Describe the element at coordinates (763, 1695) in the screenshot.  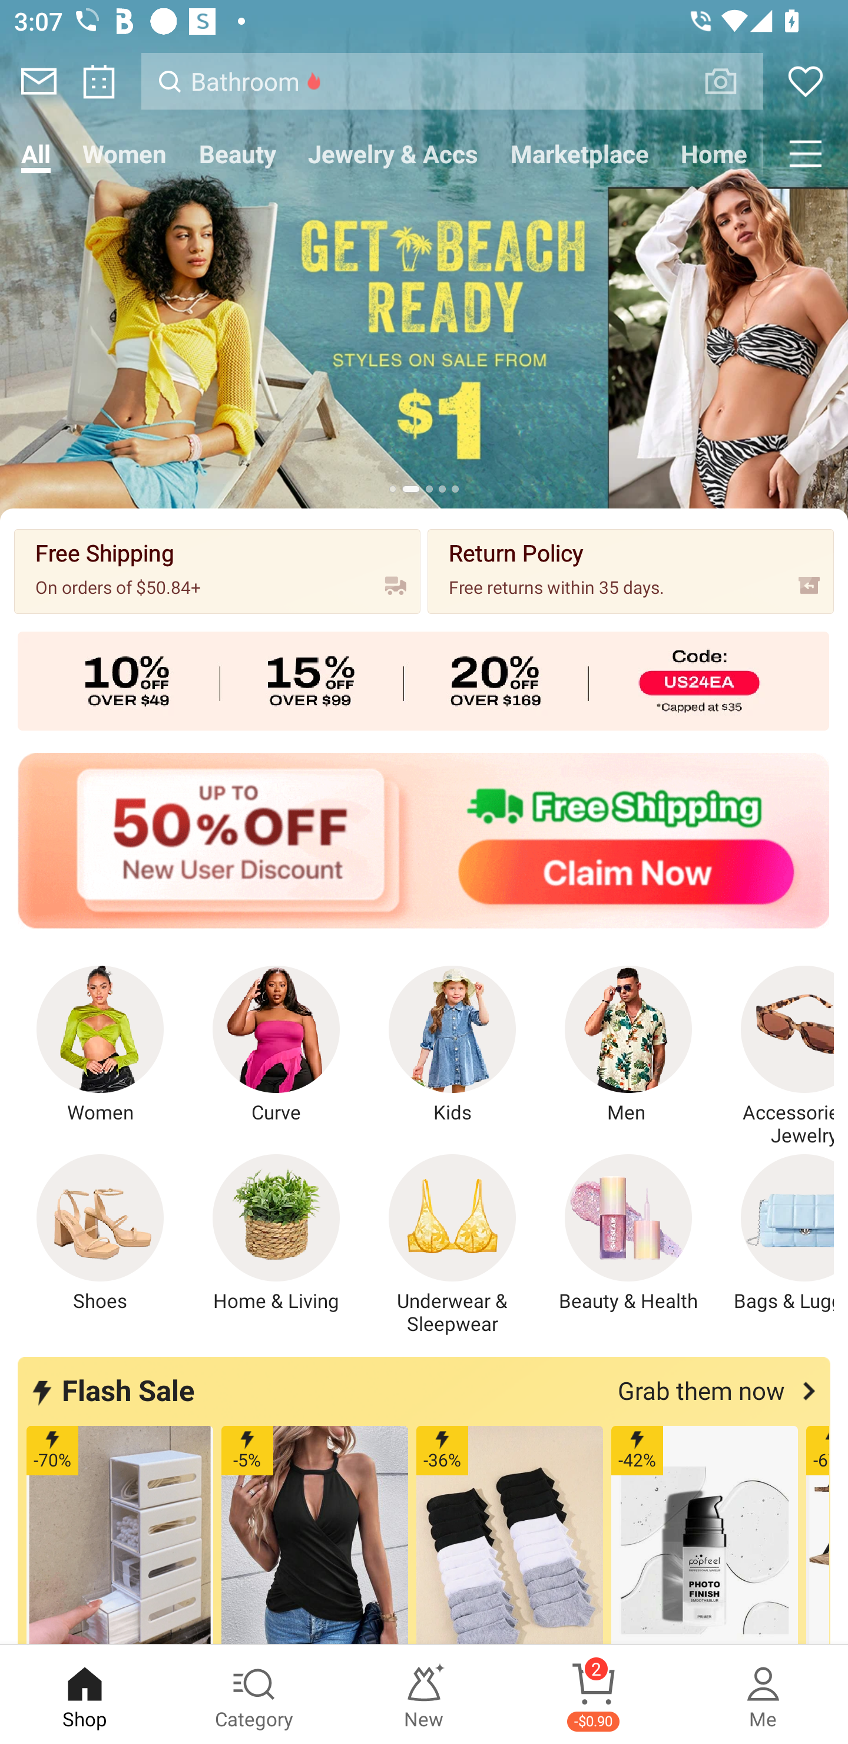
I see `Me` at that location.